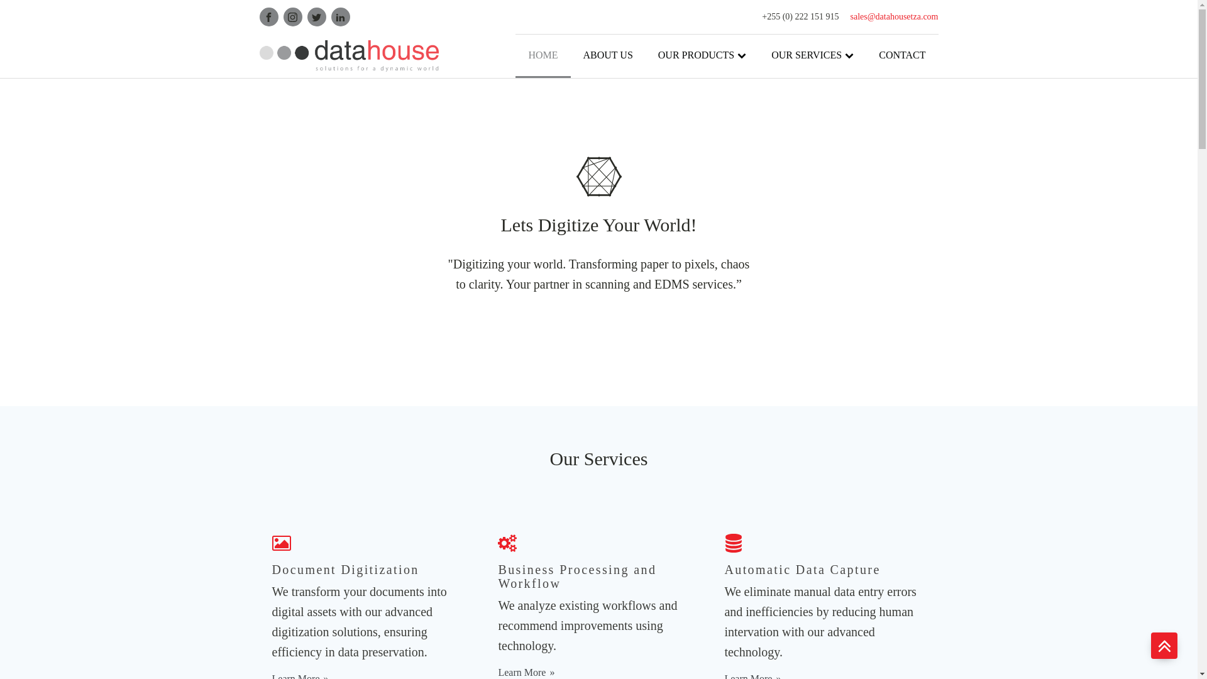 Image resolution: width=1207 pixels, height=679 pixels. I want to click on Archive Setup, so click(841, 233).